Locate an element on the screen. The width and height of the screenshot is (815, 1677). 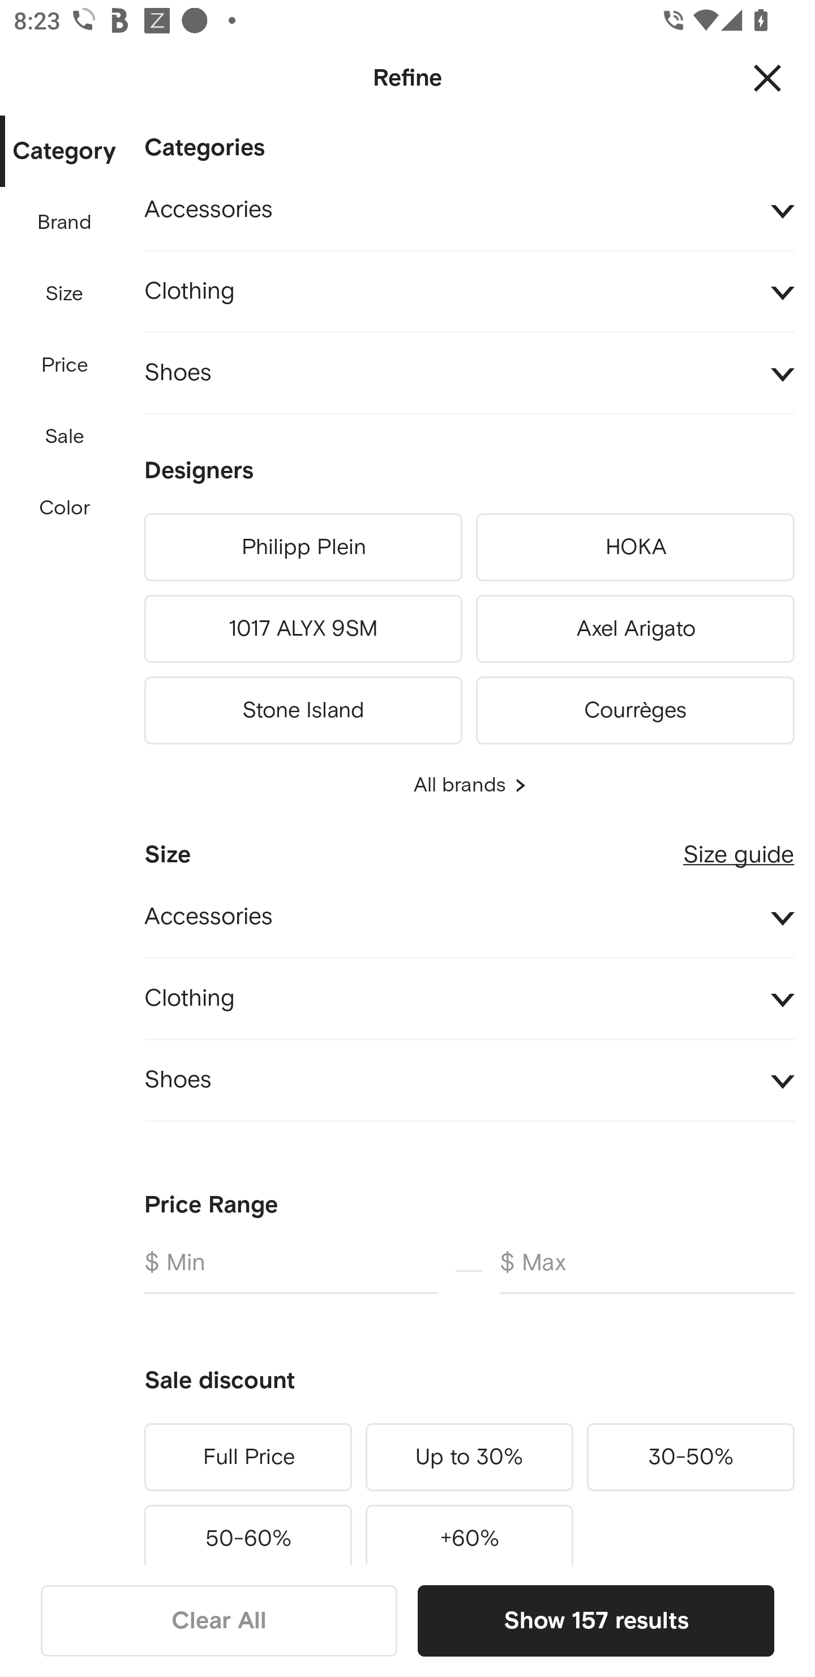
Shoes is located at coordinates (469, 373).